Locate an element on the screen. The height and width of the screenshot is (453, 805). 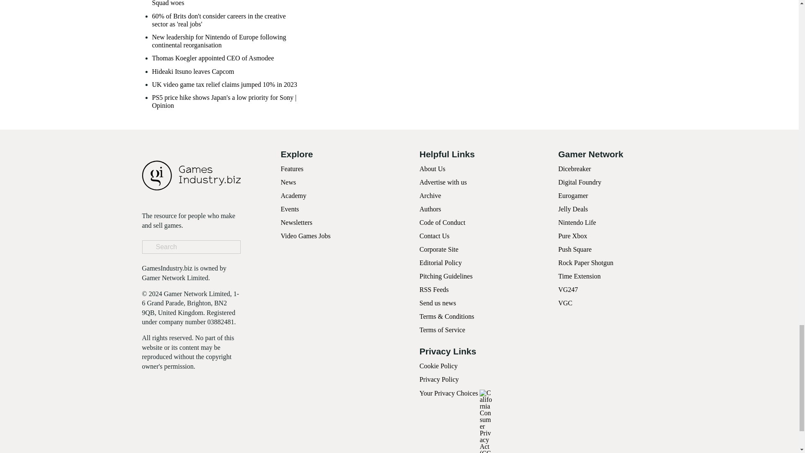
Thomas Koegler appointed CEO of Asmodee is located at coordinates (213, 58).